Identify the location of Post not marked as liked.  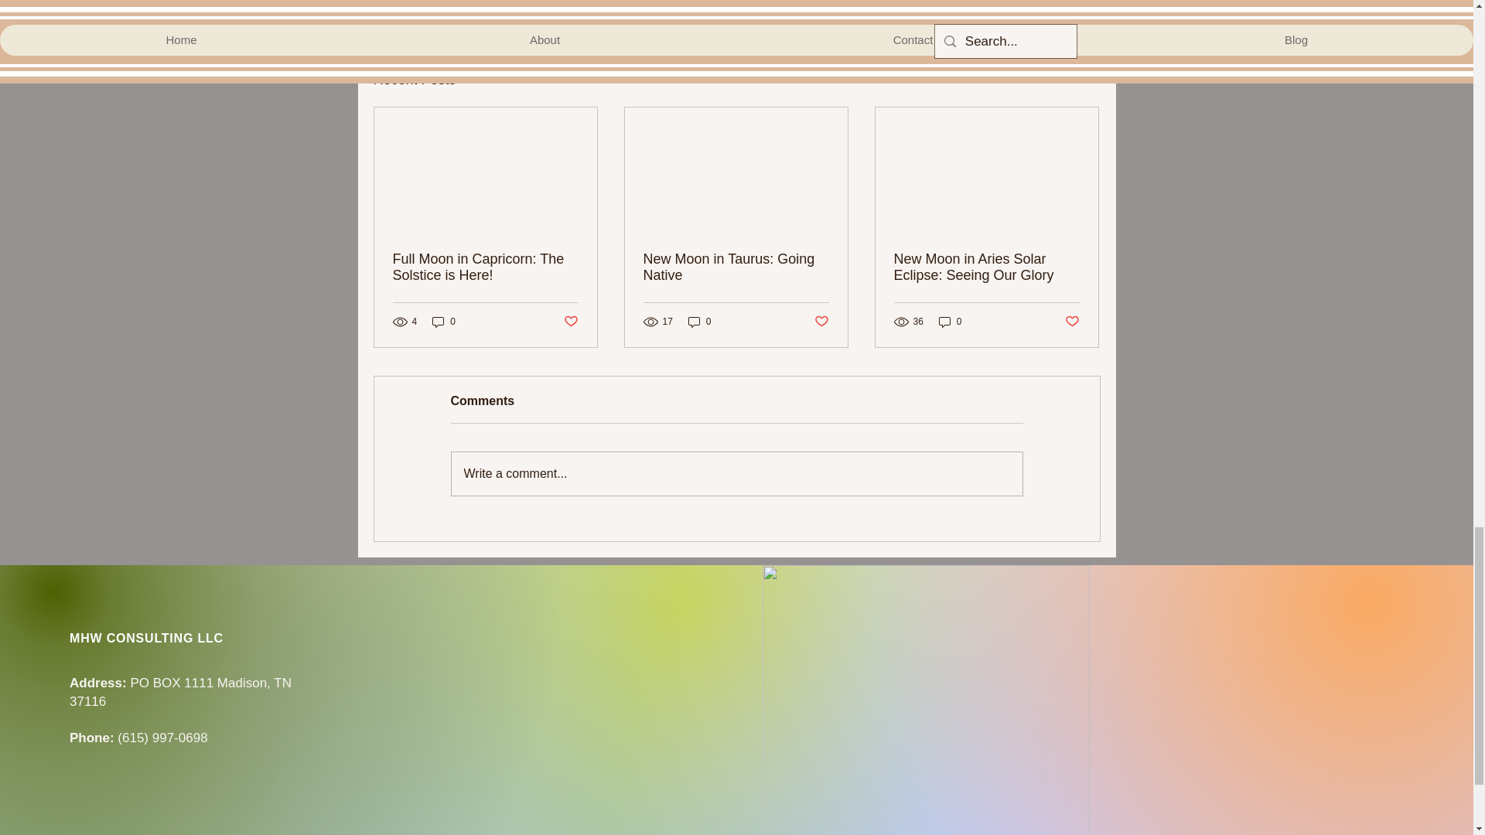
(821, 322).